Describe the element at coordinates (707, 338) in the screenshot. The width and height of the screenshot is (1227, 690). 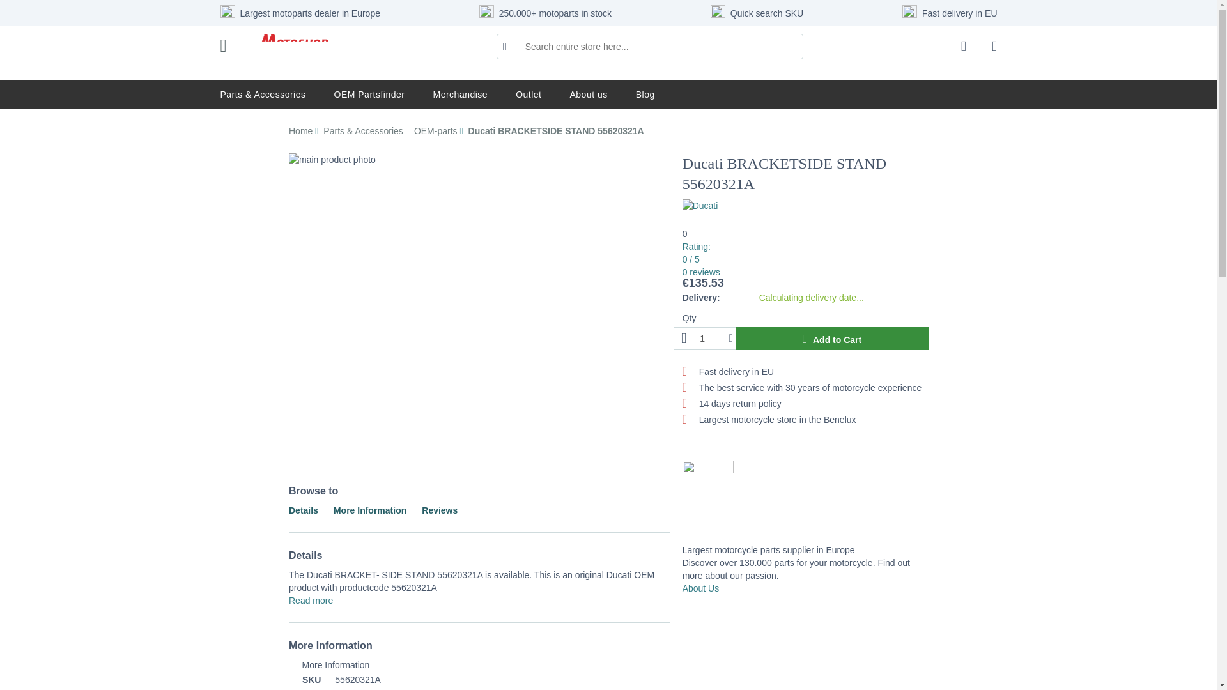
I see `Qty` at that location.